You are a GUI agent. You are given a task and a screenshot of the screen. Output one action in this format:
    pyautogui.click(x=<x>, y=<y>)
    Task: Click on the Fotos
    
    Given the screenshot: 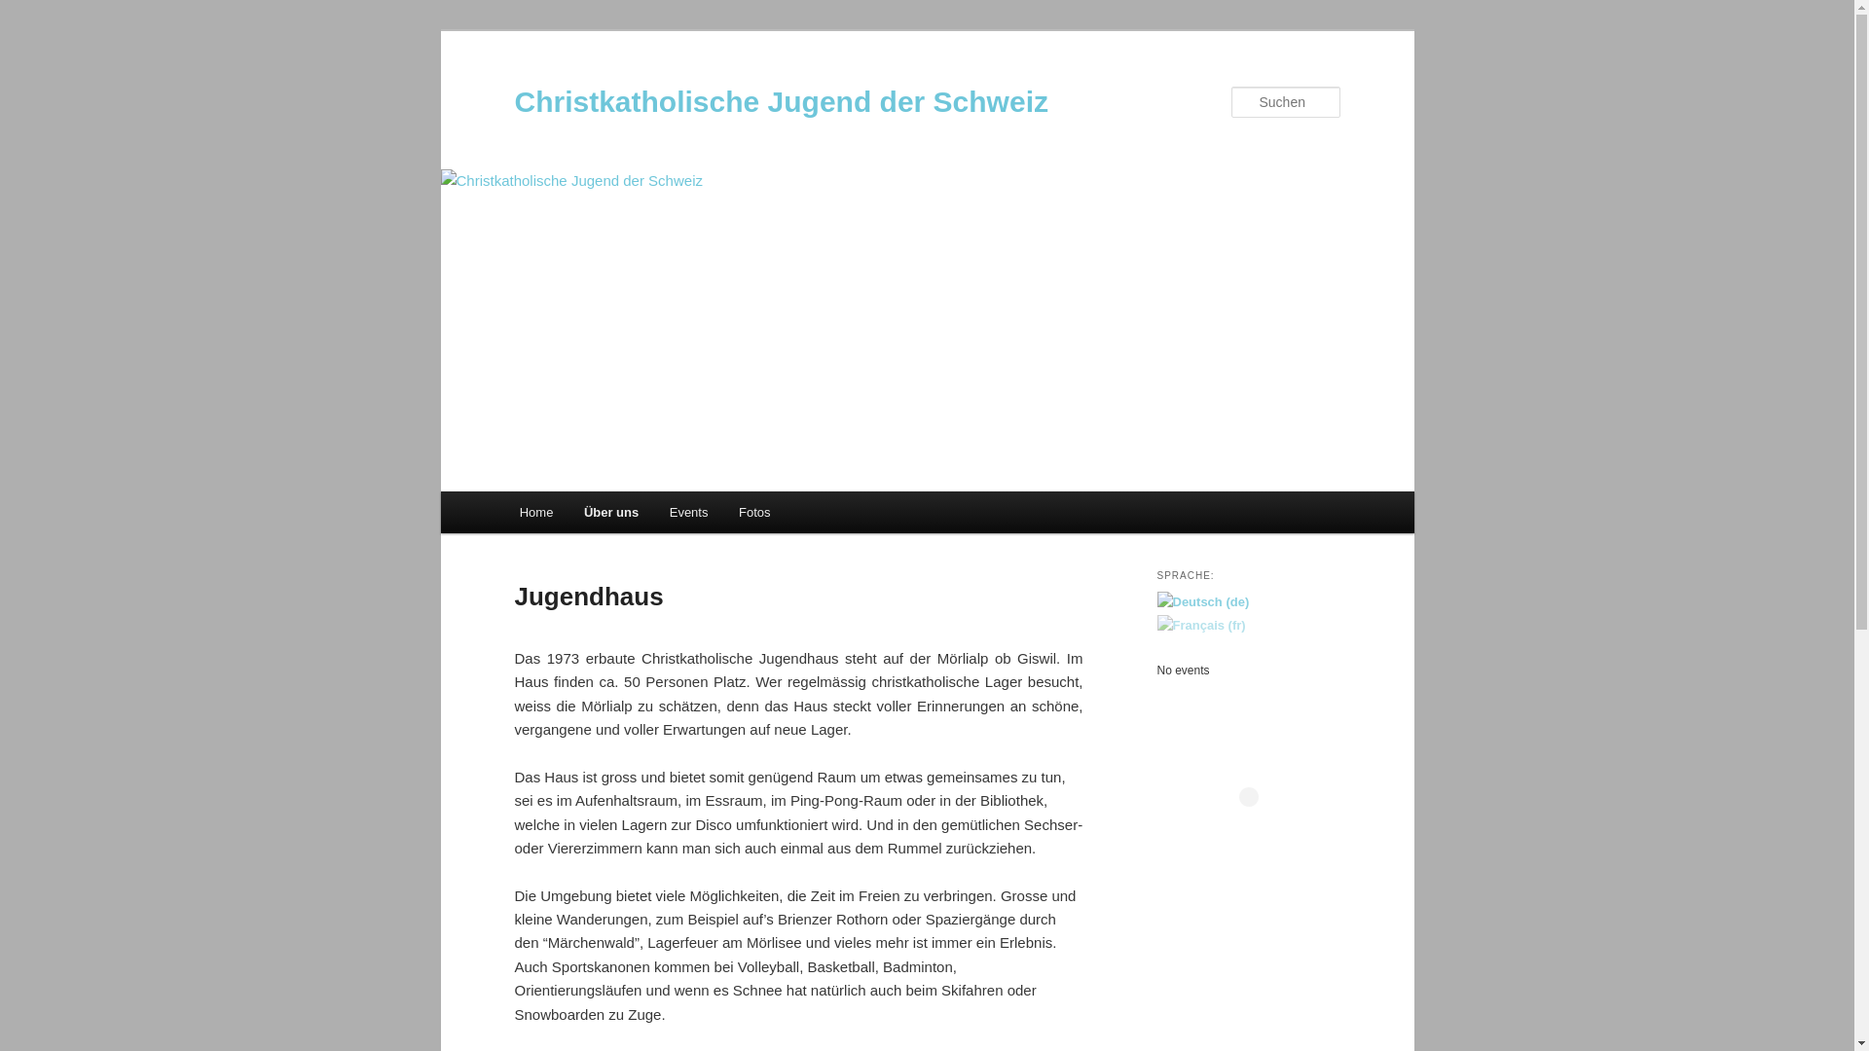 What is the action you would take?
    pyautogui.click(x=754, y=512)
    